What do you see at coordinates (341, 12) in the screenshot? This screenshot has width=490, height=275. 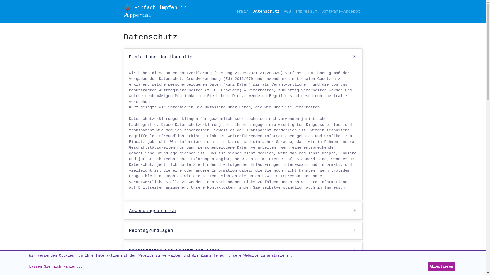 I see `Software-Angebot` at bounding box center [341, 12].